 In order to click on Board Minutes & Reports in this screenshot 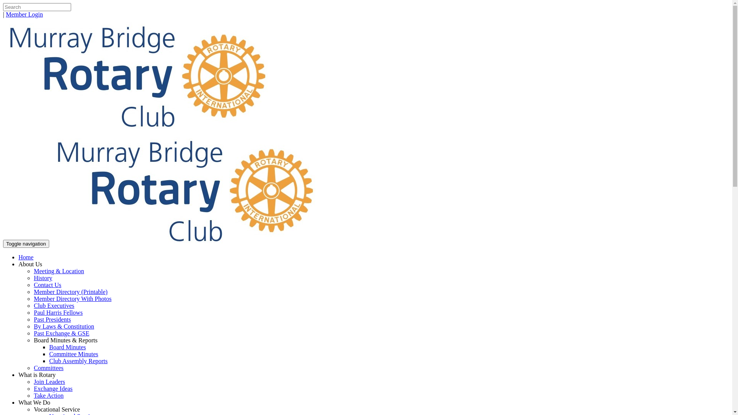, I will do `click(66, 340)`.